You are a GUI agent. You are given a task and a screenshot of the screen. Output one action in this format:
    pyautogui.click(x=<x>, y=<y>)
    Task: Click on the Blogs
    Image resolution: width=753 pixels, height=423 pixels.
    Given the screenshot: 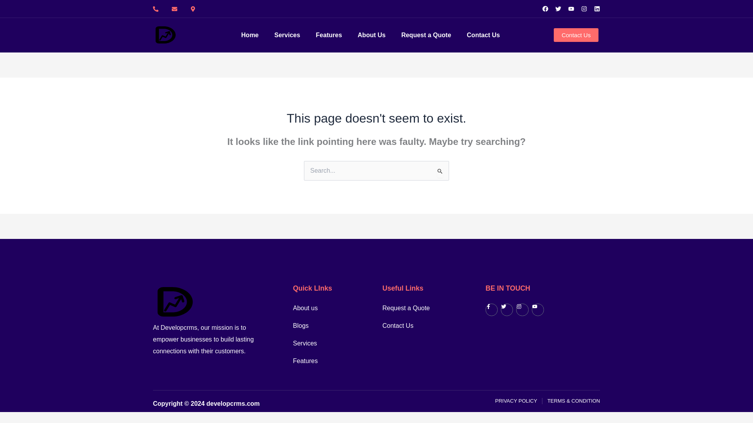 What is the action you would take?
    pyautogui.click(x=326, y=325)
    